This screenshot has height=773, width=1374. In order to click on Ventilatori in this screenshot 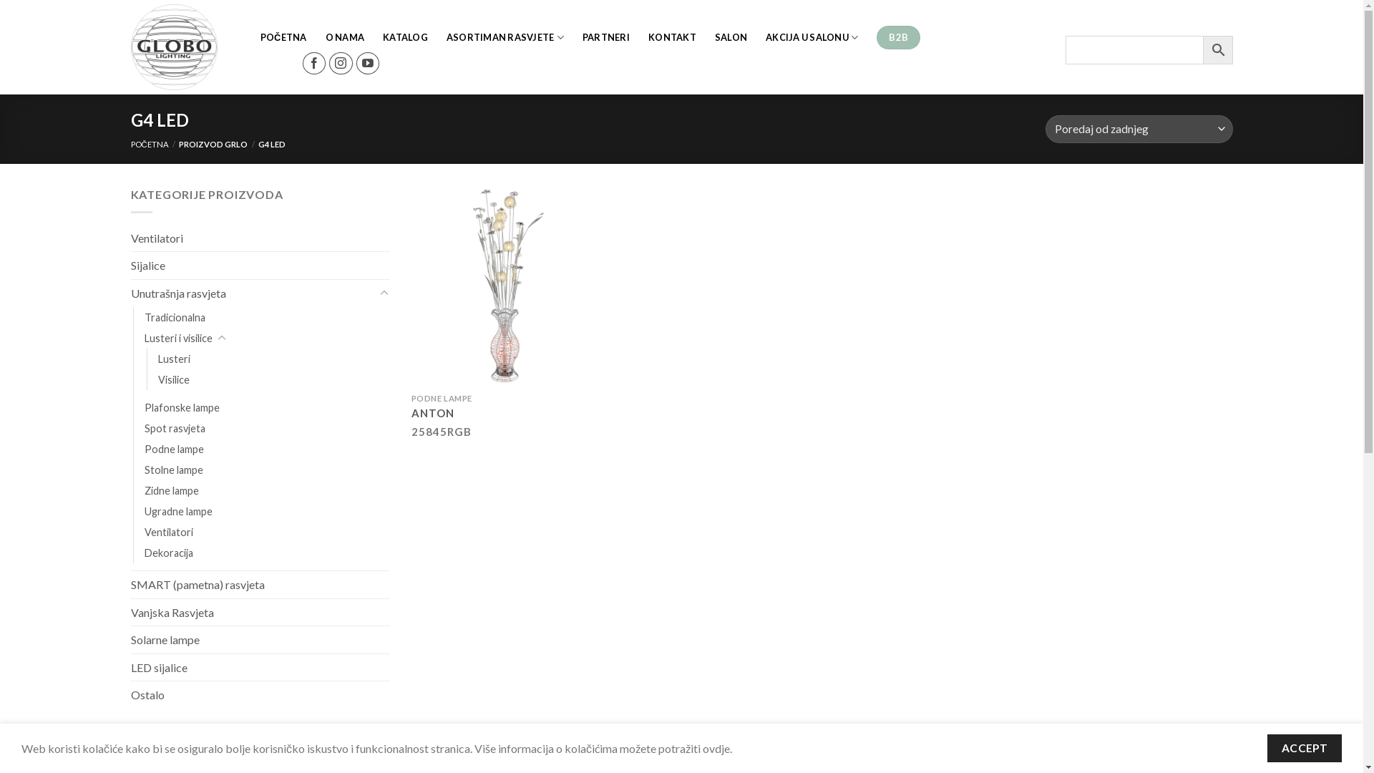, I will do `click(169, 533)`.